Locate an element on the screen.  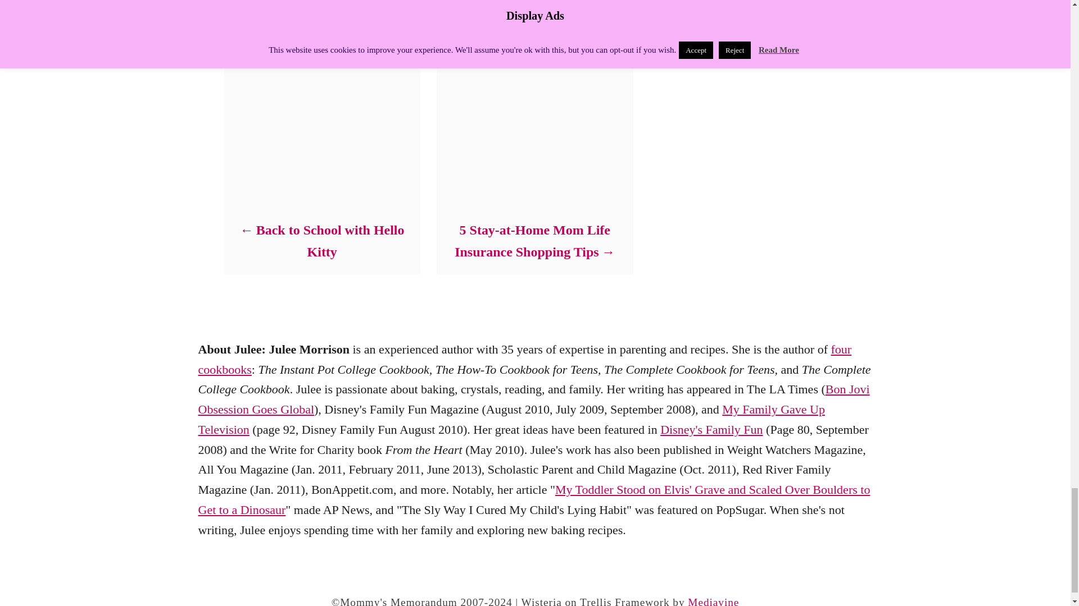
Bon Jovi Obsession Goes Global is located at coordinates (533, 399).